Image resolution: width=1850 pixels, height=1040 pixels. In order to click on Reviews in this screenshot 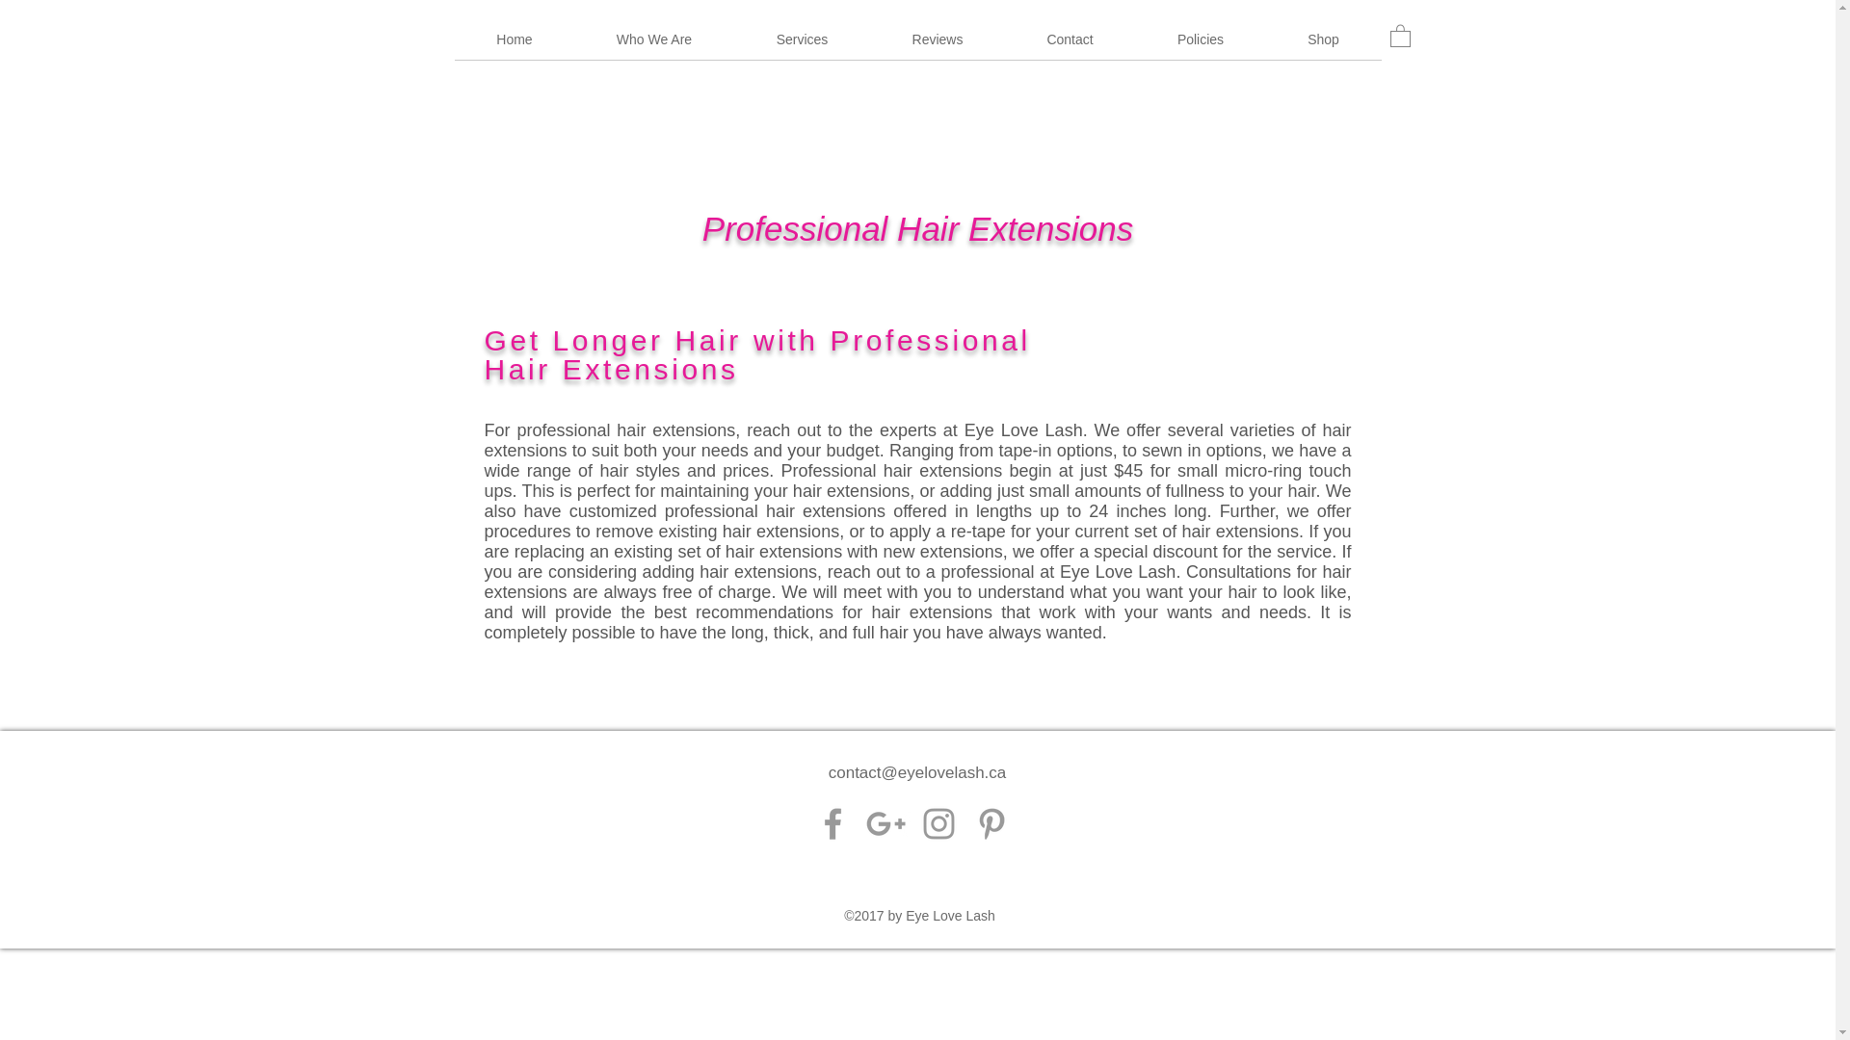, I will do `click(938, 45)`.